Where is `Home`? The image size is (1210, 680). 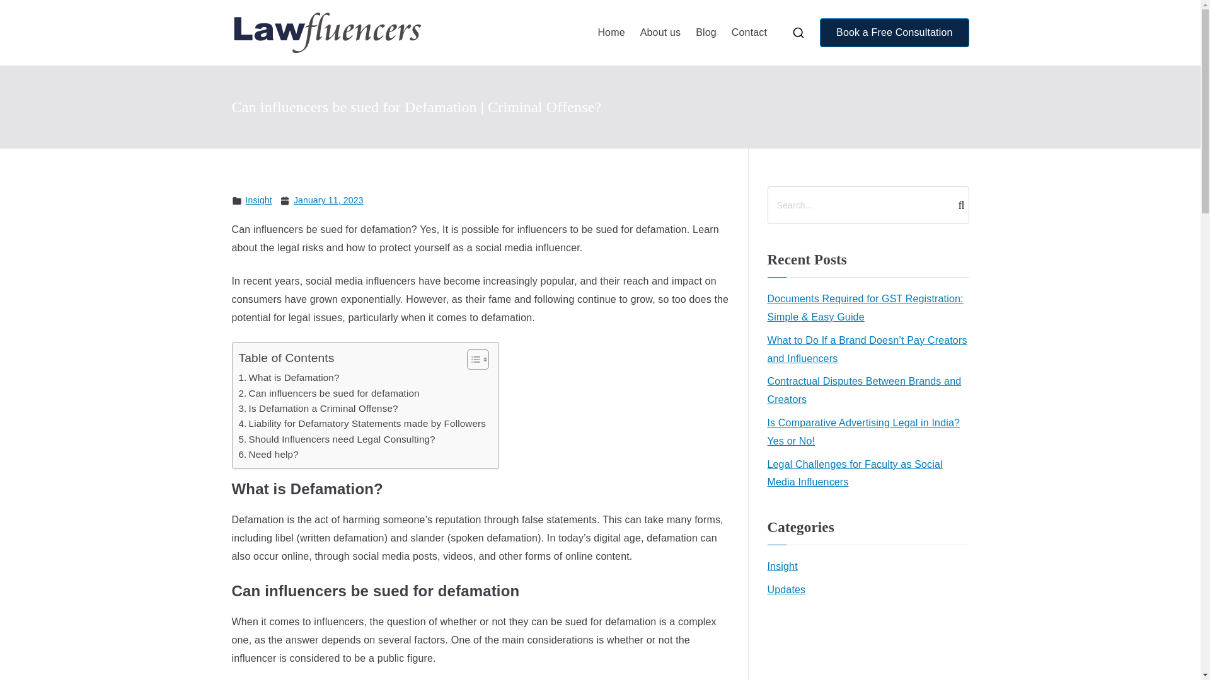
Home is located at coordinates (611, 33).